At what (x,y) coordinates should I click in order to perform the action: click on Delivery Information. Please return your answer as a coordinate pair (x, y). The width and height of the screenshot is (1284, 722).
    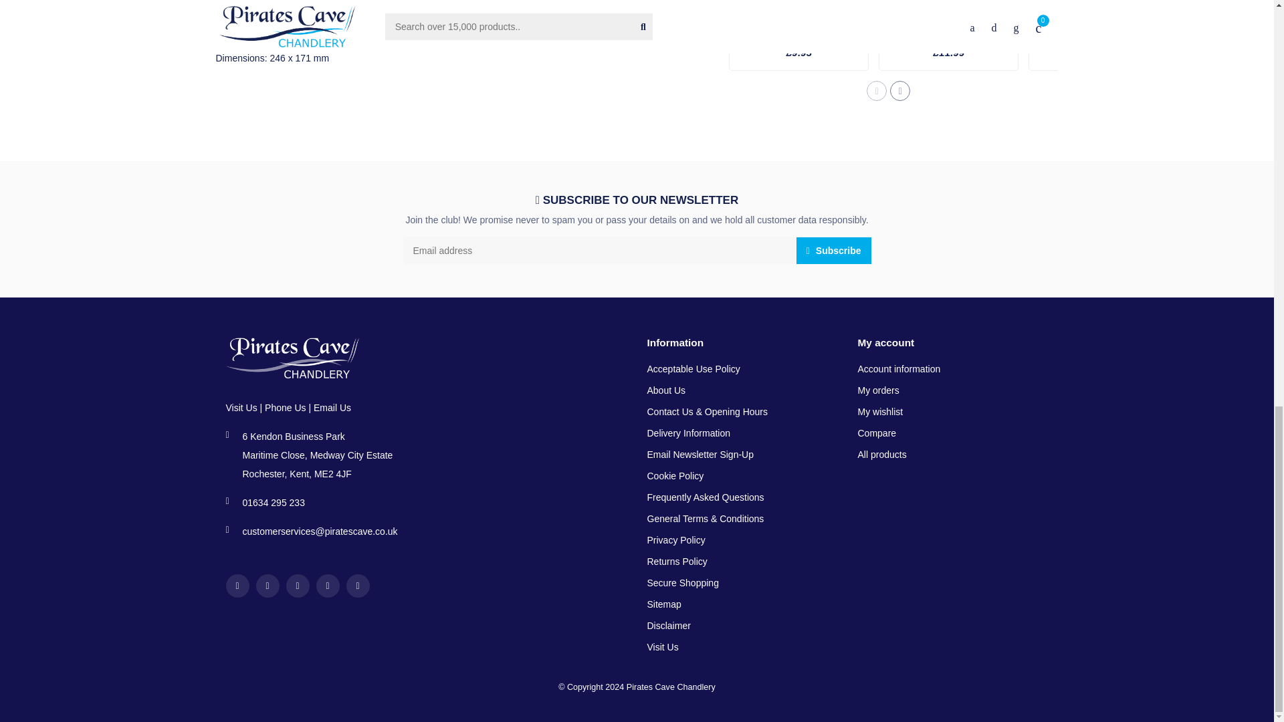
    Looking at the image, I should click on (689, 433).